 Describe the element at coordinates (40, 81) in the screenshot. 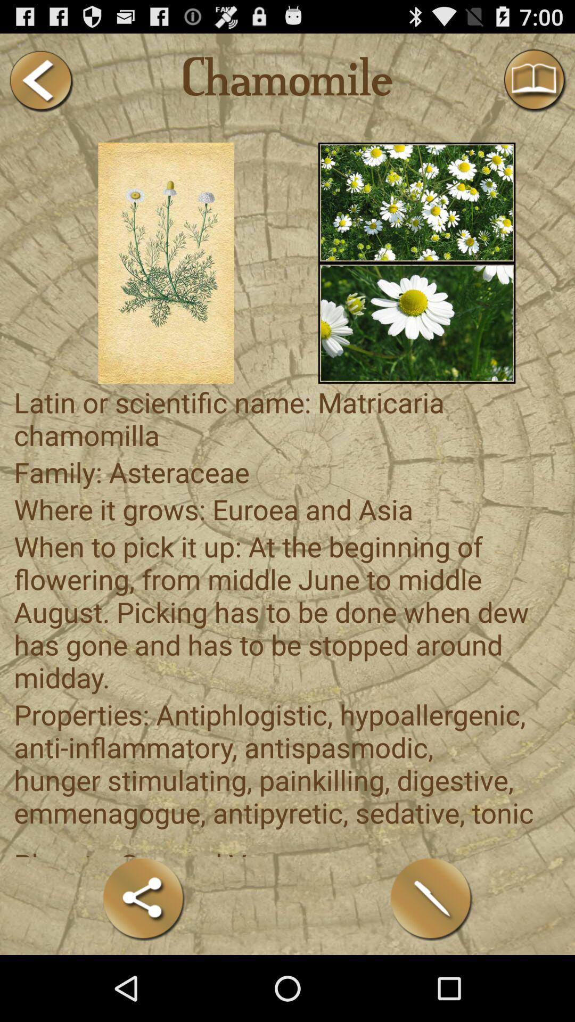

I see `tap app next to chamomile icon` at that location.